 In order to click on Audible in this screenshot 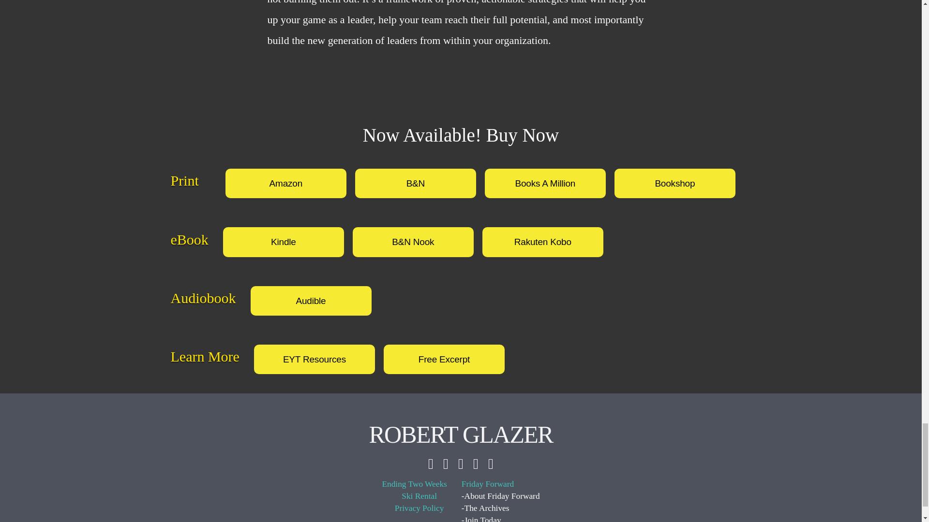, I will do `click(311, 301)`.